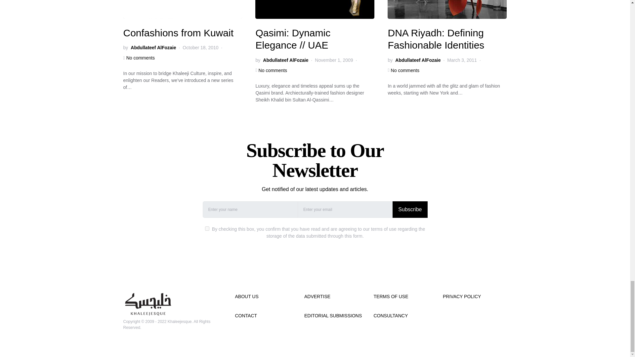  Describe the element at coordinates (285, 60) in the screenshot. I see `View all posts by Abdullateef AlFozaie` at that location.